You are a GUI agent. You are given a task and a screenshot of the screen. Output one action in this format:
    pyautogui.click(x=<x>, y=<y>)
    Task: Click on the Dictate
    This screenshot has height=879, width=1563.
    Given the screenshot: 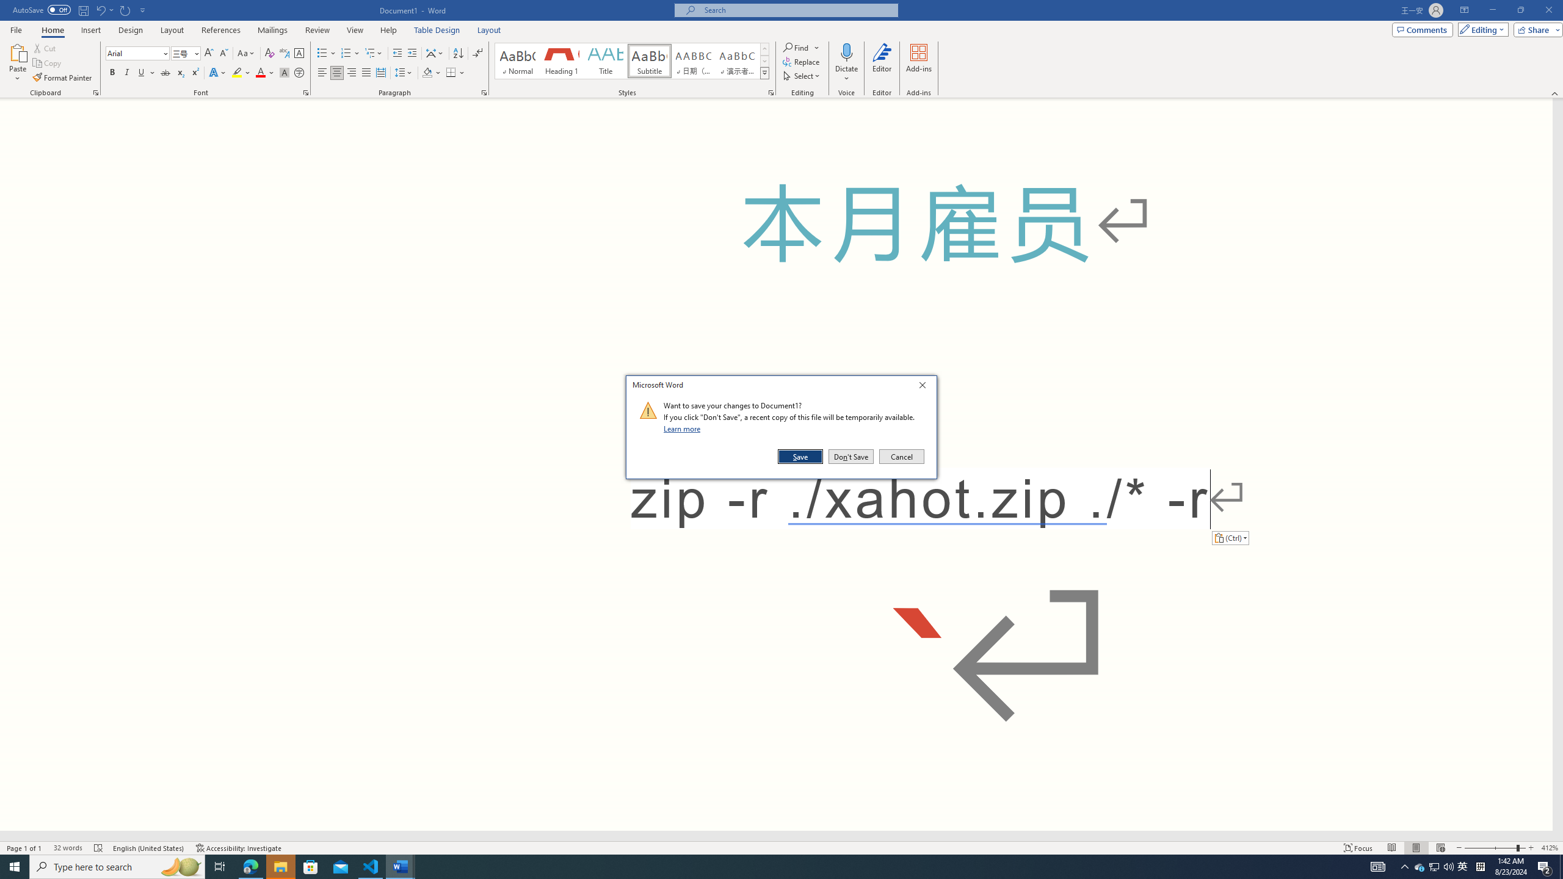 What is the action you would take?
    pyautogui.click(x=847, y=63)
    